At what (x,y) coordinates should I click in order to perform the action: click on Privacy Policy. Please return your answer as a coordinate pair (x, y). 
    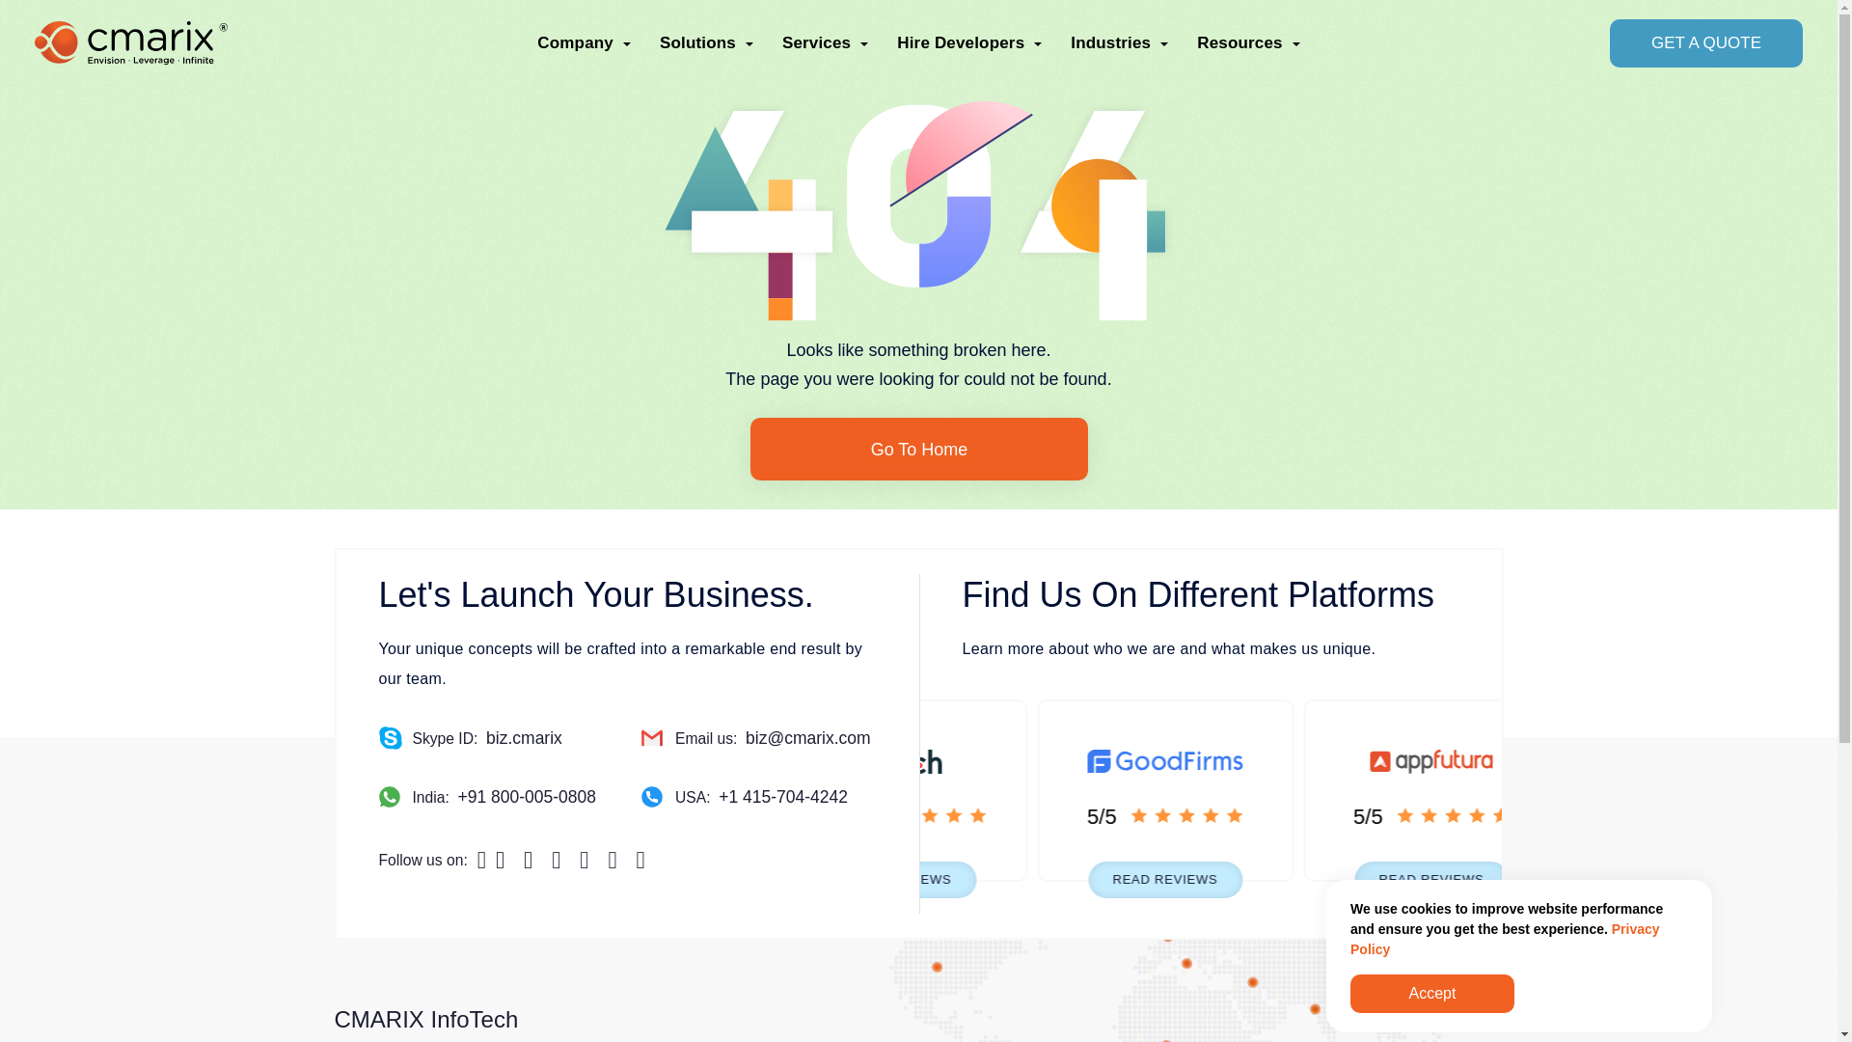
    Looking at the image, I should click on (1505, 939).